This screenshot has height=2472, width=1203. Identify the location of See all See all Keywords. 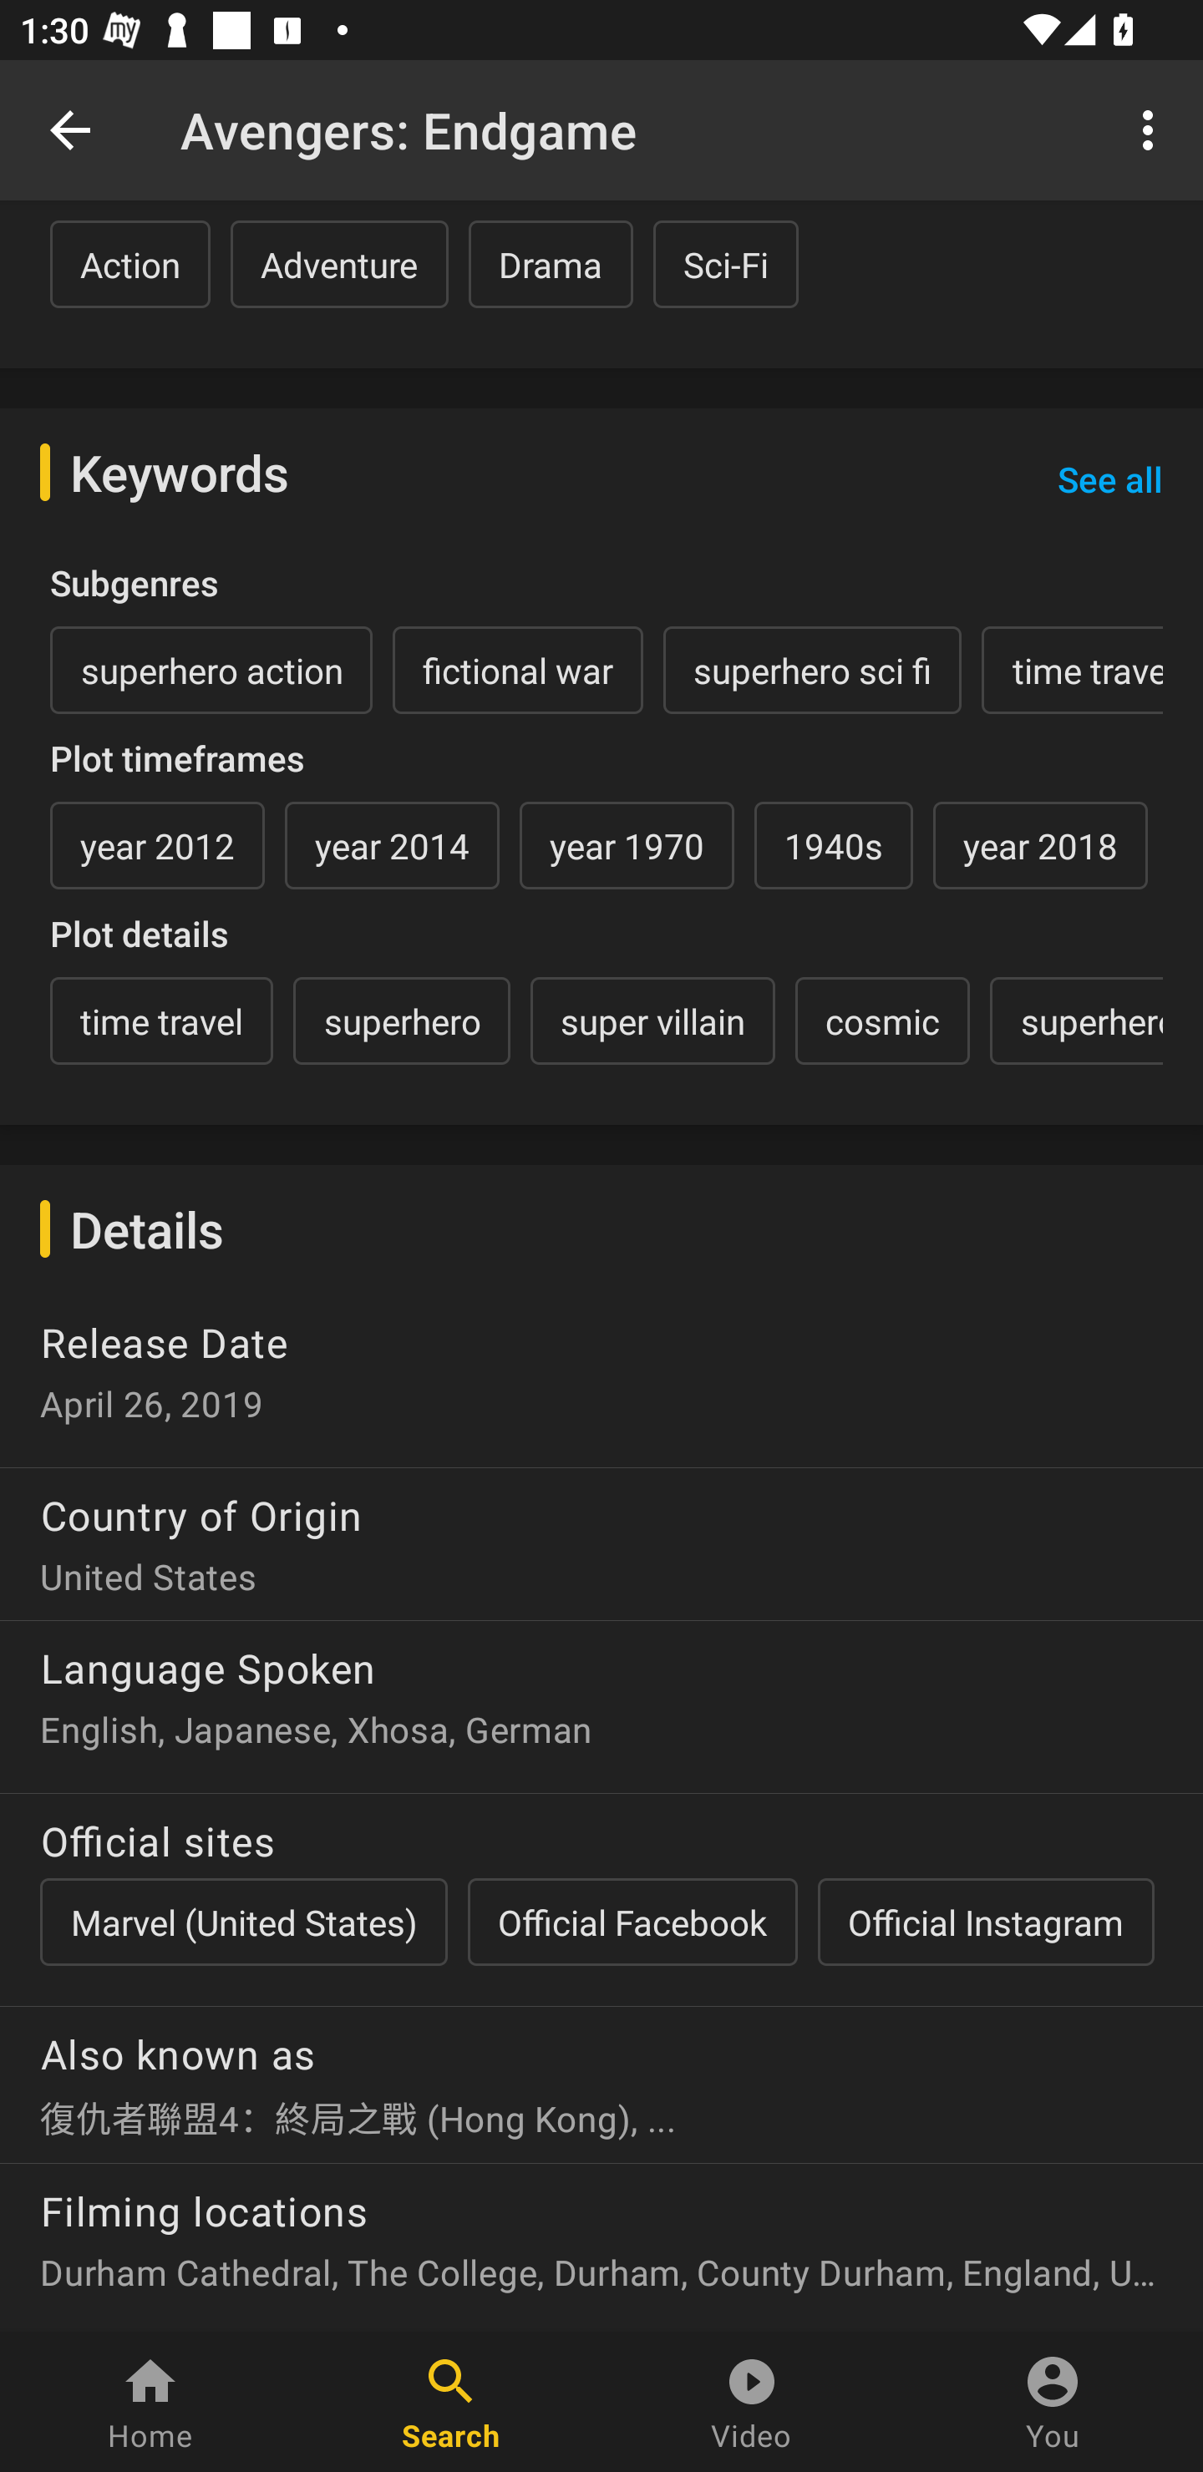
(1109, 479).